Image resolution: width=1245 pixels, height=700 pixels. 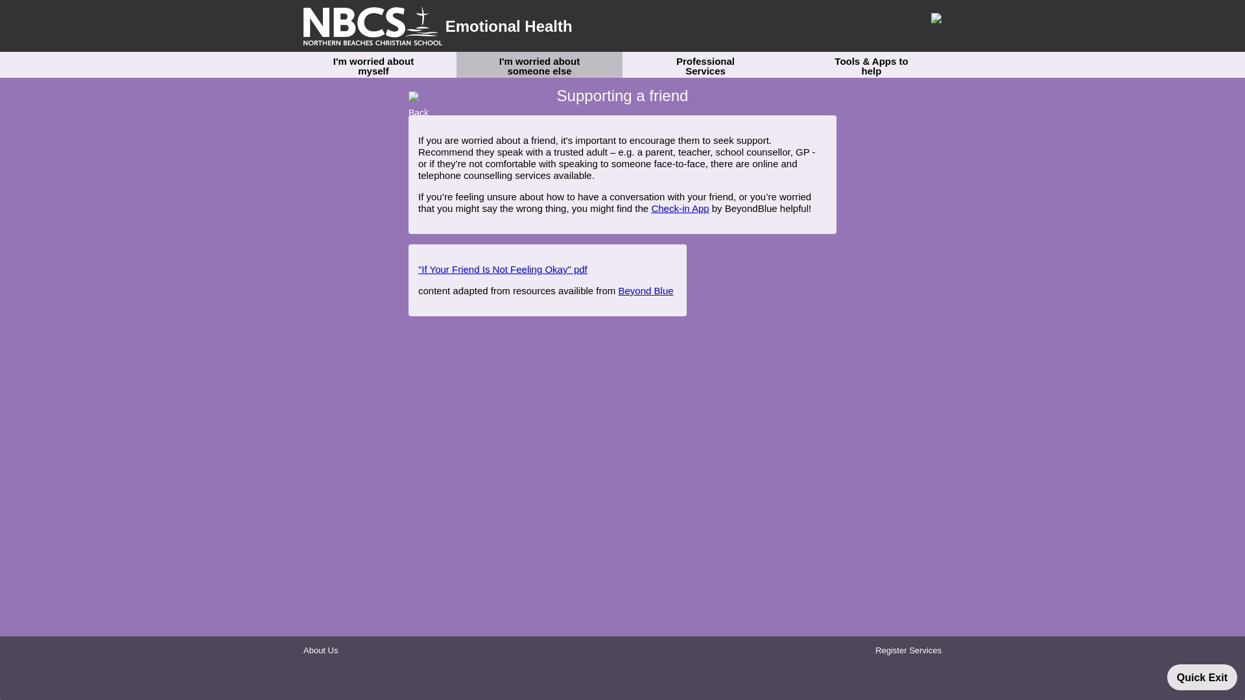 I want to click on Check-in App, so click(x=680, y=207).